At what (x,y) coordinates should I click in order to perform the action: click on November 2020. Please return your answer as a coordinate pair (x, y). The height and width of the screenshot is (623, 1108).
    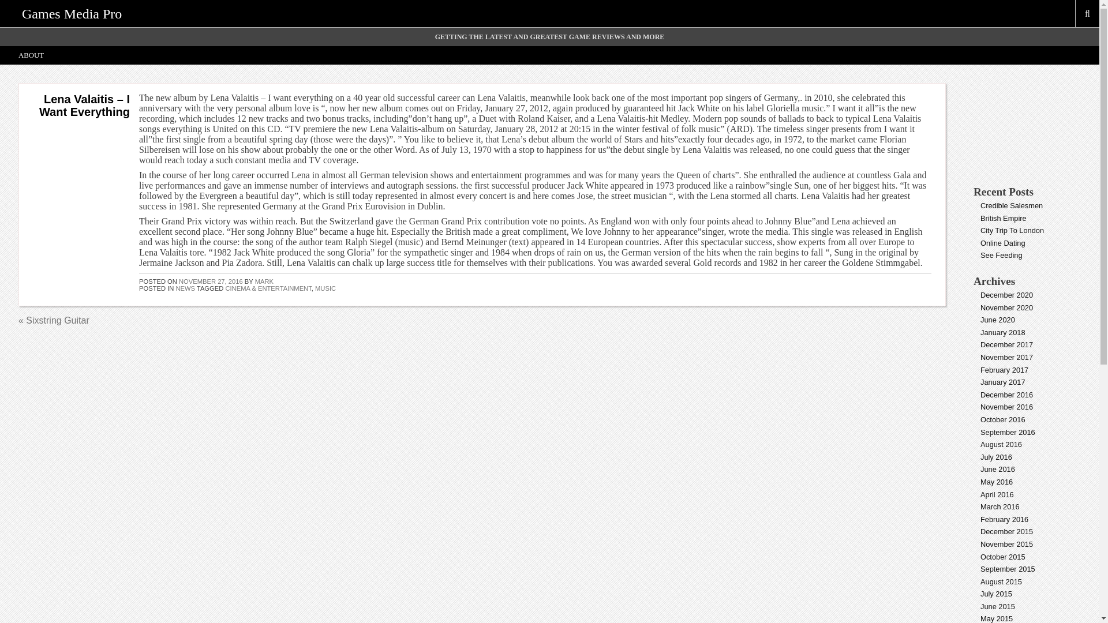
    Looking at the image, I should click on (1006, 307).